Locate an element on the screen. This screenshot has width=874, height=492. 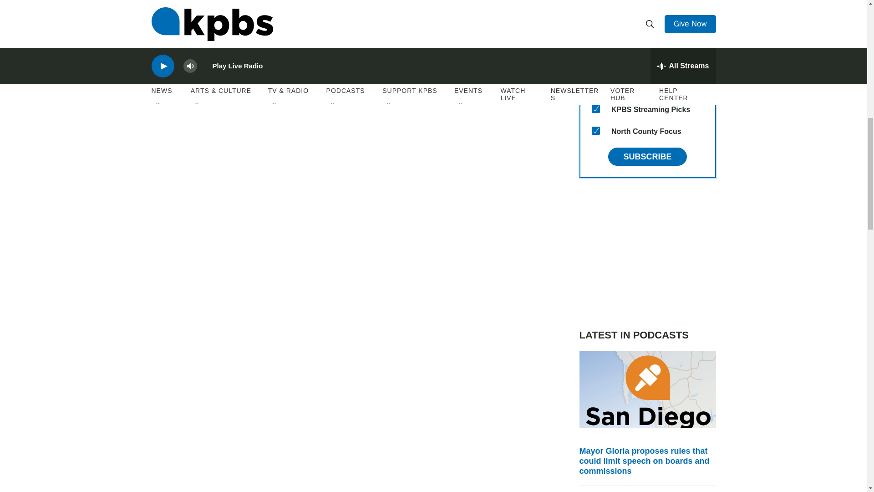
6 is located at coordinates (595, 43).